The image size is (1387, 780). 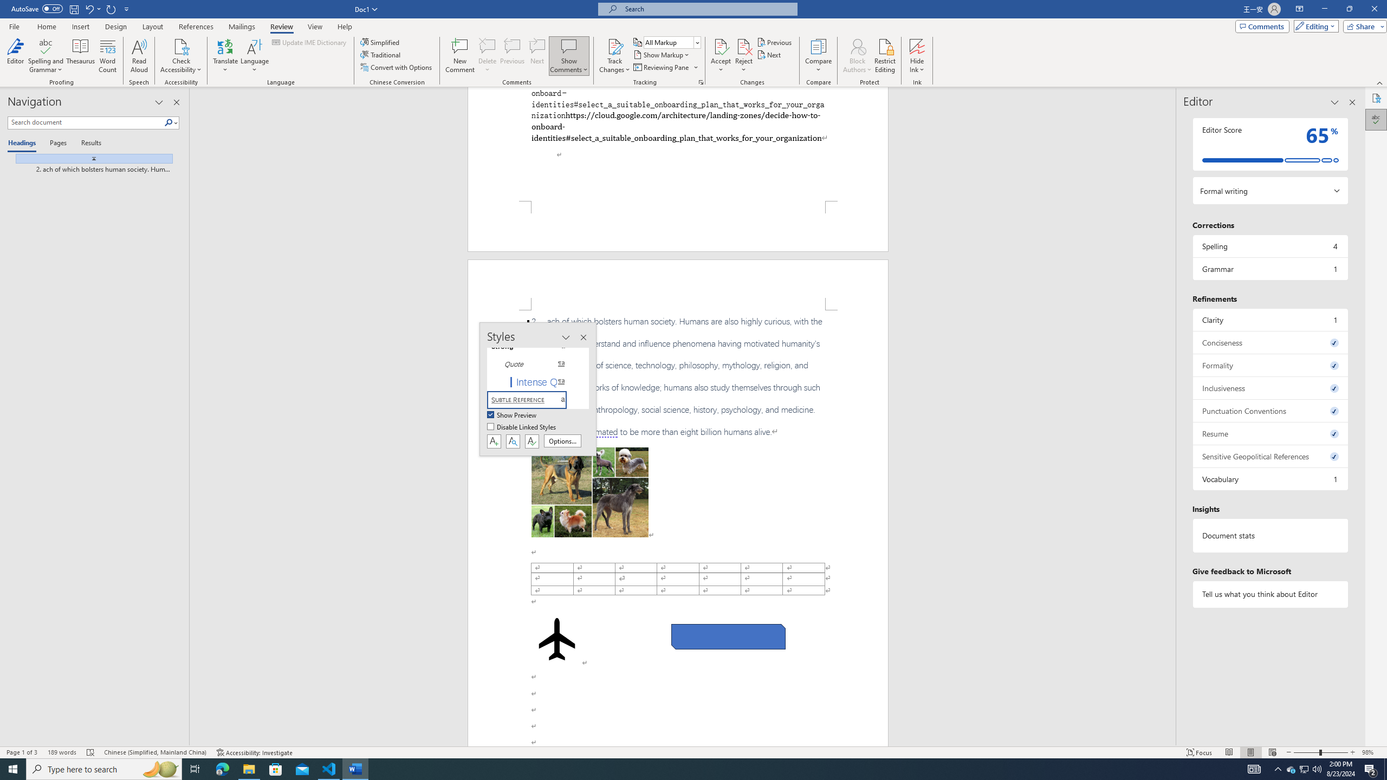 What do you see at coordinates (37, 9) in the screenshot?
I see `AutoSave` at bounding box center [37, 9].